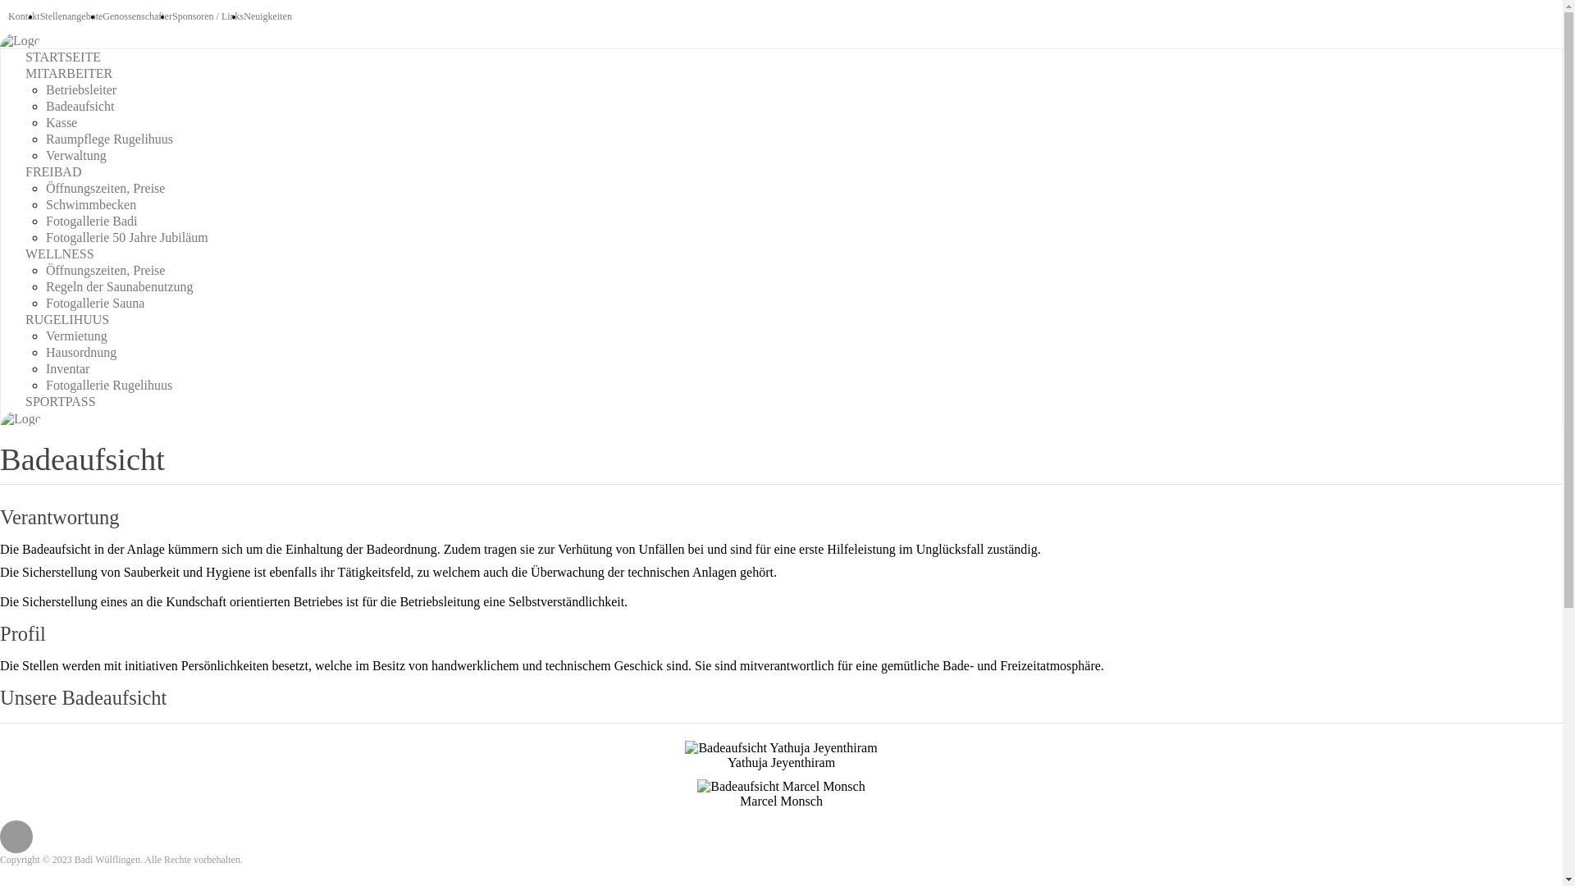 The image size is (1575, 886). What do you see at coordinates (69, 74) in the screenshot?
I see `MITARBEITER` at bounding box center [69, 74].